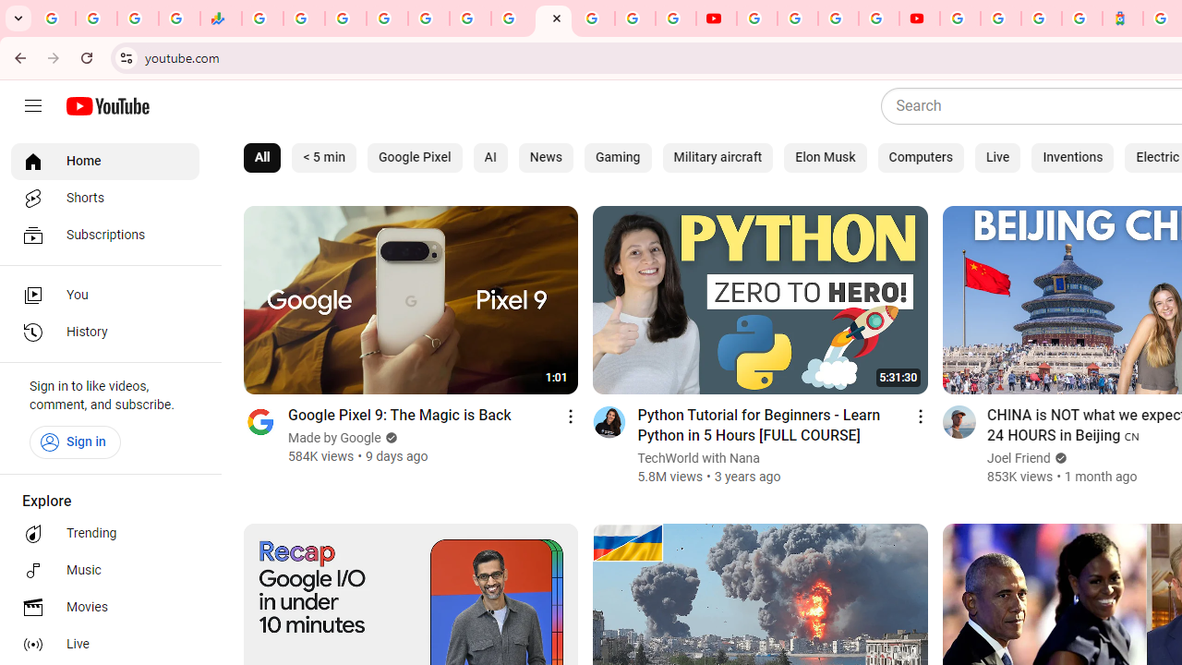 This screenshot has height=665, width=1182. I want to click on Computers, so click(920, 157).